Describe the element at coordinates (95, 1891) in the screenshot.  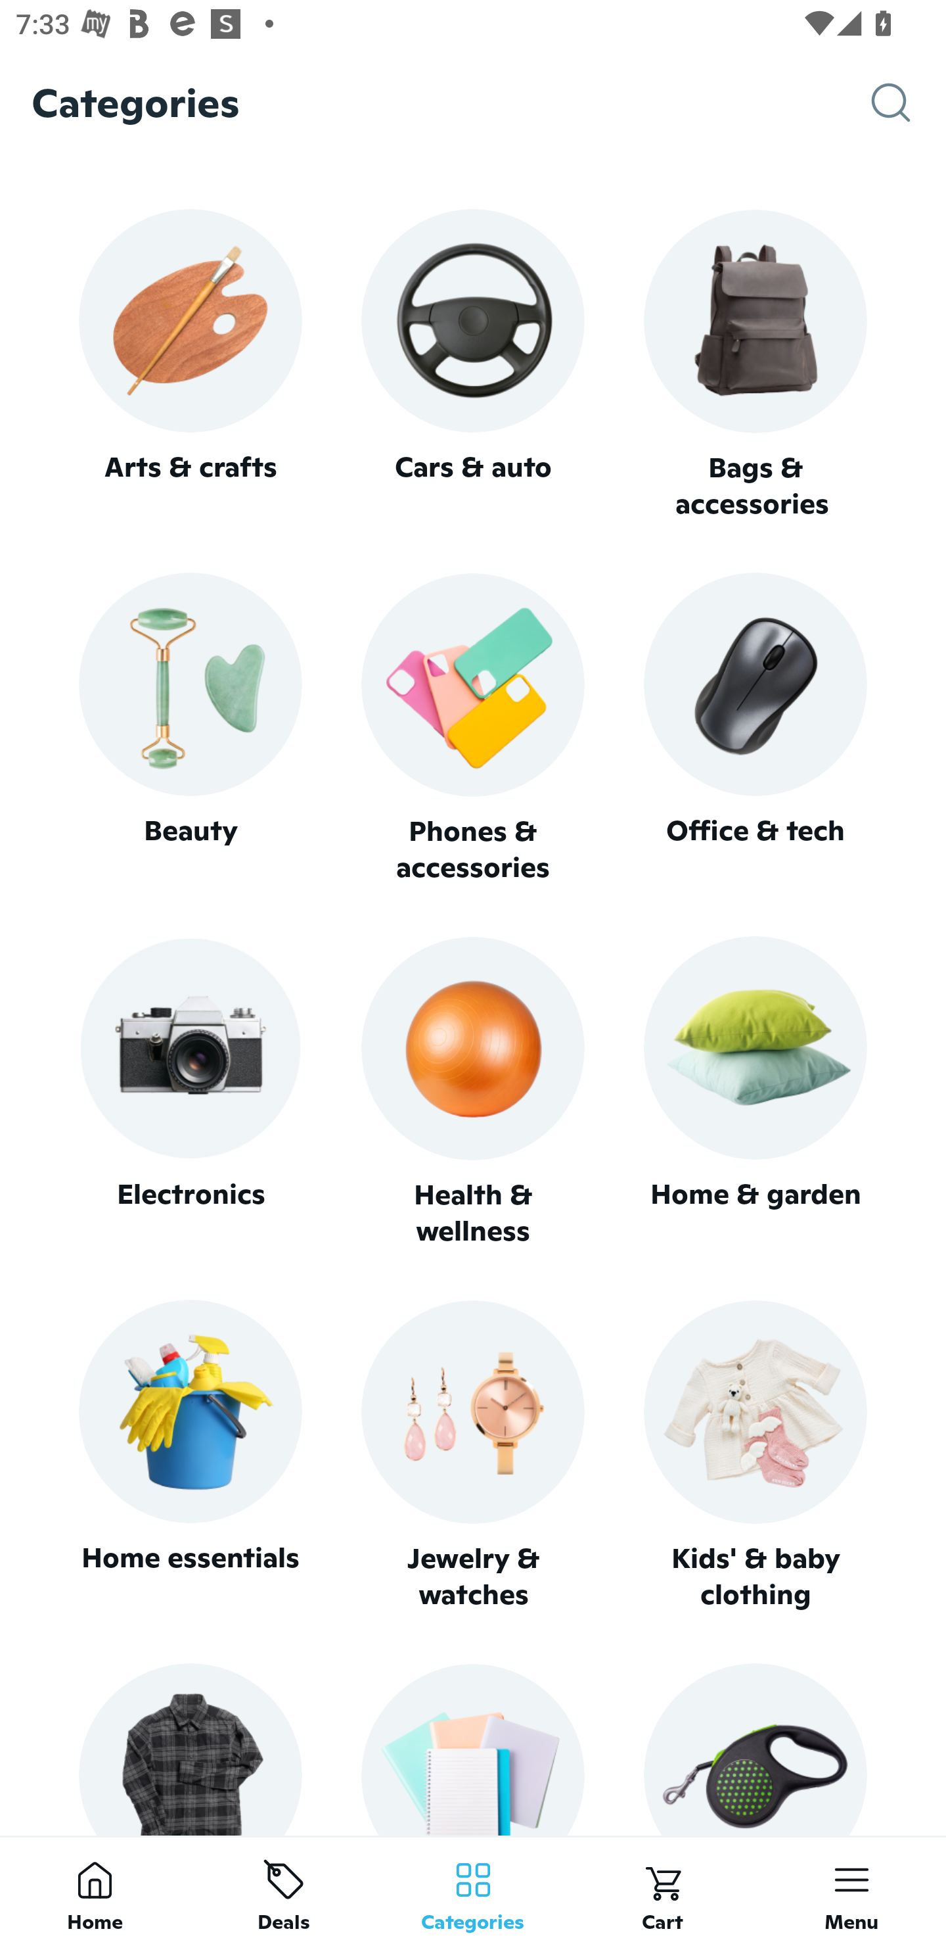
I see `Home` at that location.